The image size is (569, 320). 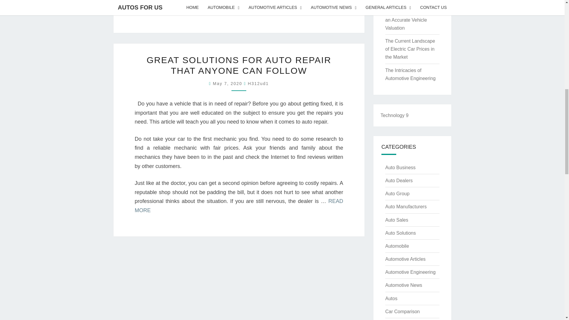 What do you see at coordinates (239, 206) in the screenshot?
I see `READ MORE` at bounding box center [239, 206].